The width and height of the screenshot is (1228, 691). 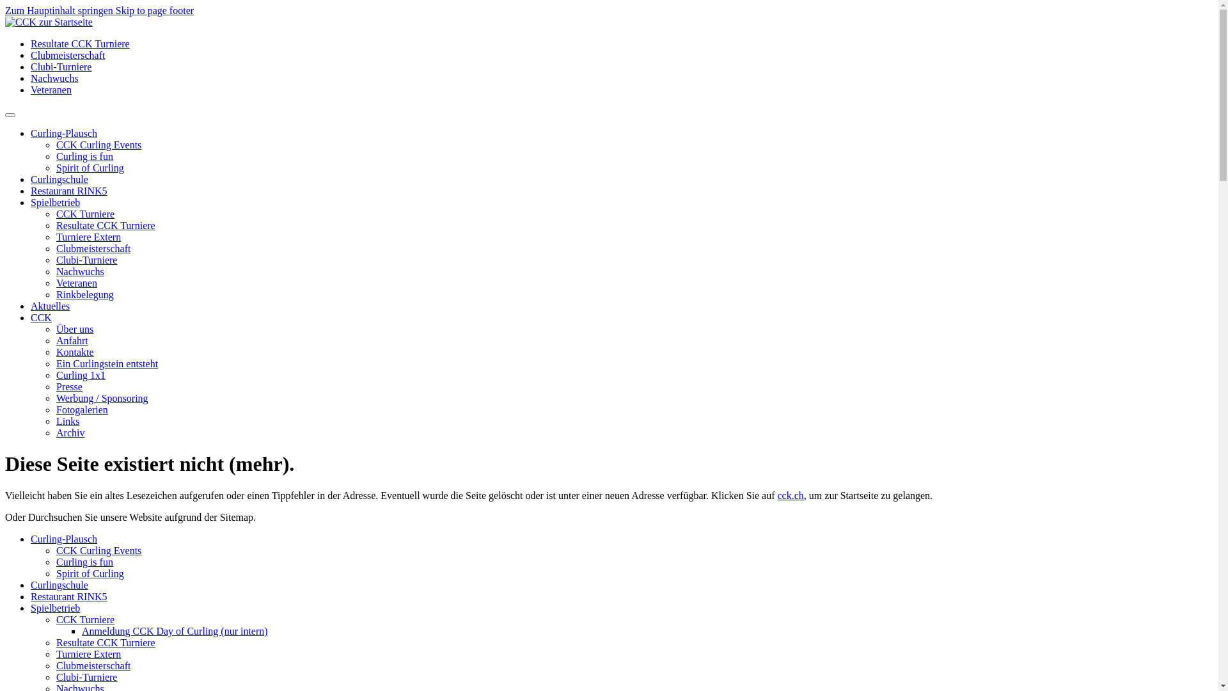 I want to click on Clubmeisterschaft, so click(x=68, y=55).